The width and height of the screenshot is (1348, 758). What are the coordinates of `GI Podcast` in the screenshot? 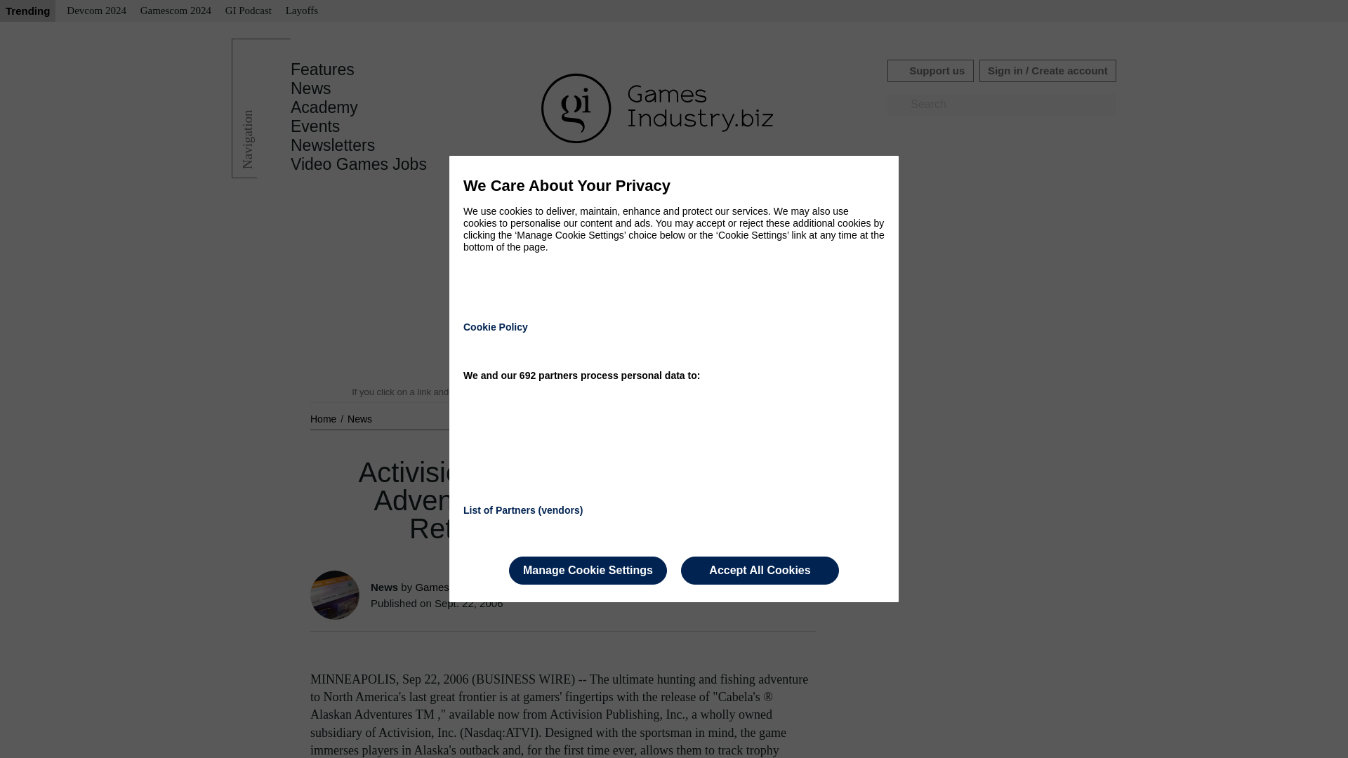 It's located at (249, 11).